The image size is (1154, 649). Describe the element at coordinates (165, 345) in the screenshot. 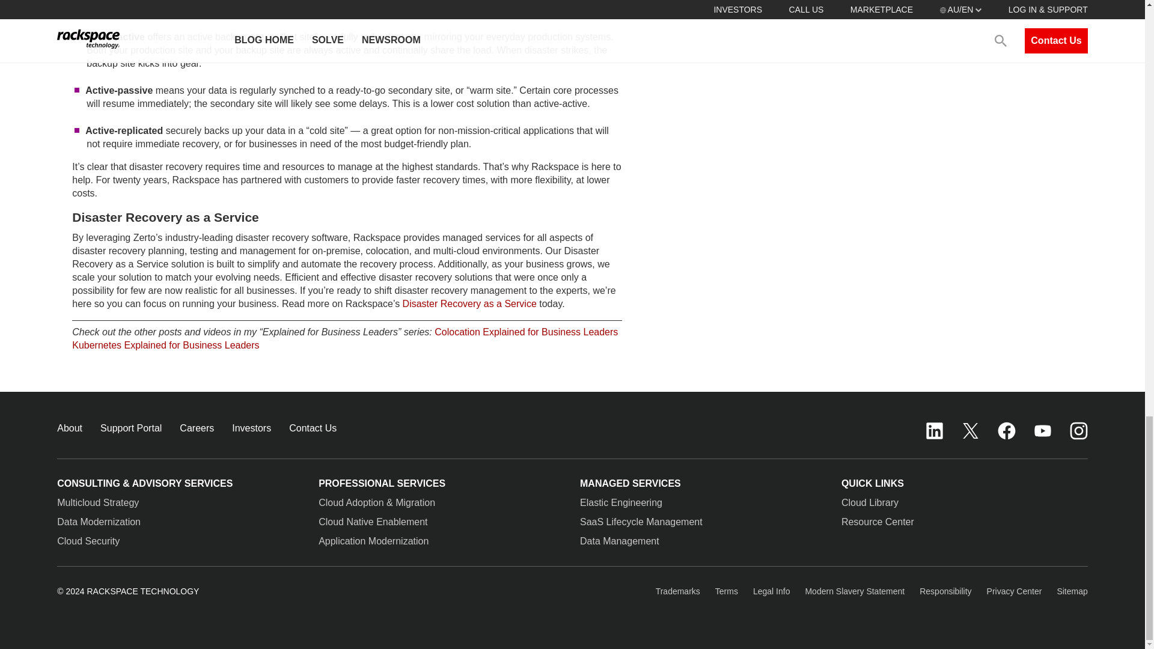

I see `Kubernetes Explained for Business Leaders` at that location.